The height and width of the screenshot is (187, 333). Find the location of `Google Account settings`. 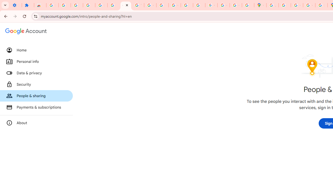

Google Account settings is located at coordinates (26, 31).